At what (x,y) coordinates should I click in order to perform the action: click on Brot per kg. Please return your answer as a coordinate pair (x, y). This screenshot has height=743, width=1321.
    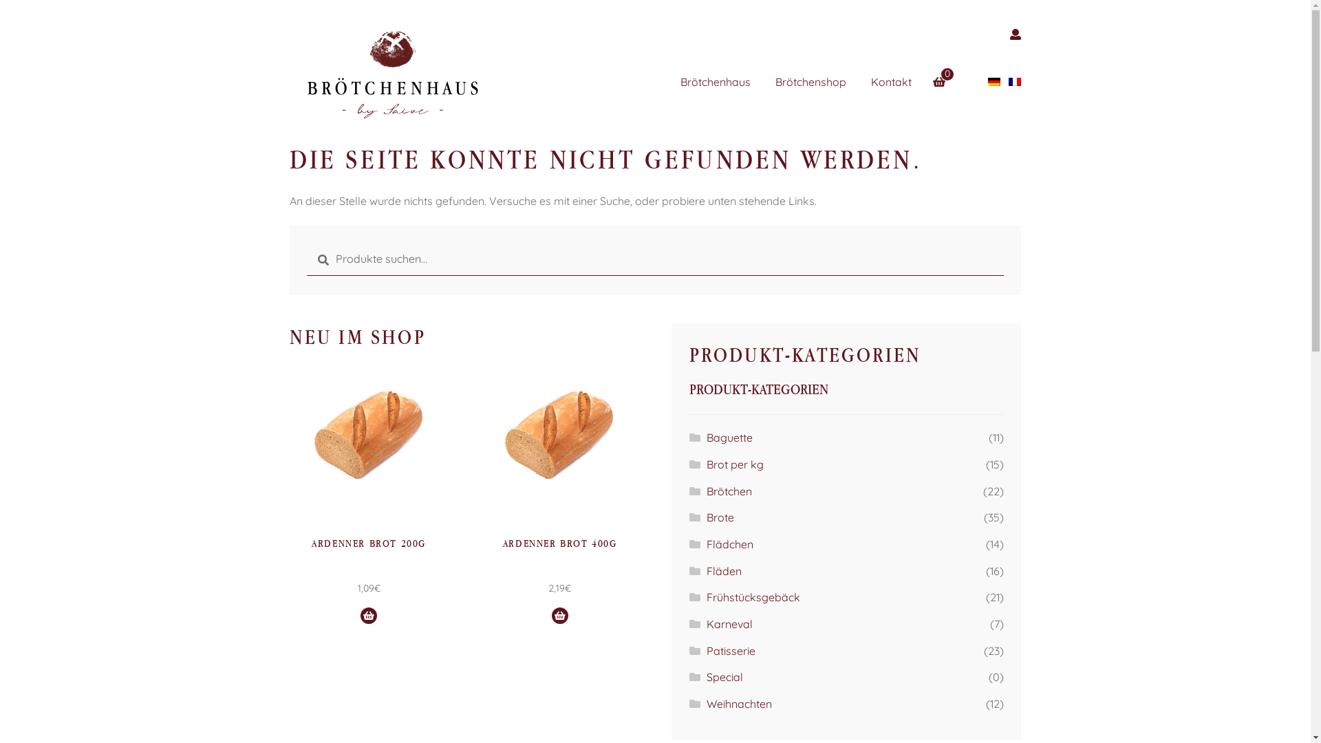
    Looking at the image, I should click on (735, 464).